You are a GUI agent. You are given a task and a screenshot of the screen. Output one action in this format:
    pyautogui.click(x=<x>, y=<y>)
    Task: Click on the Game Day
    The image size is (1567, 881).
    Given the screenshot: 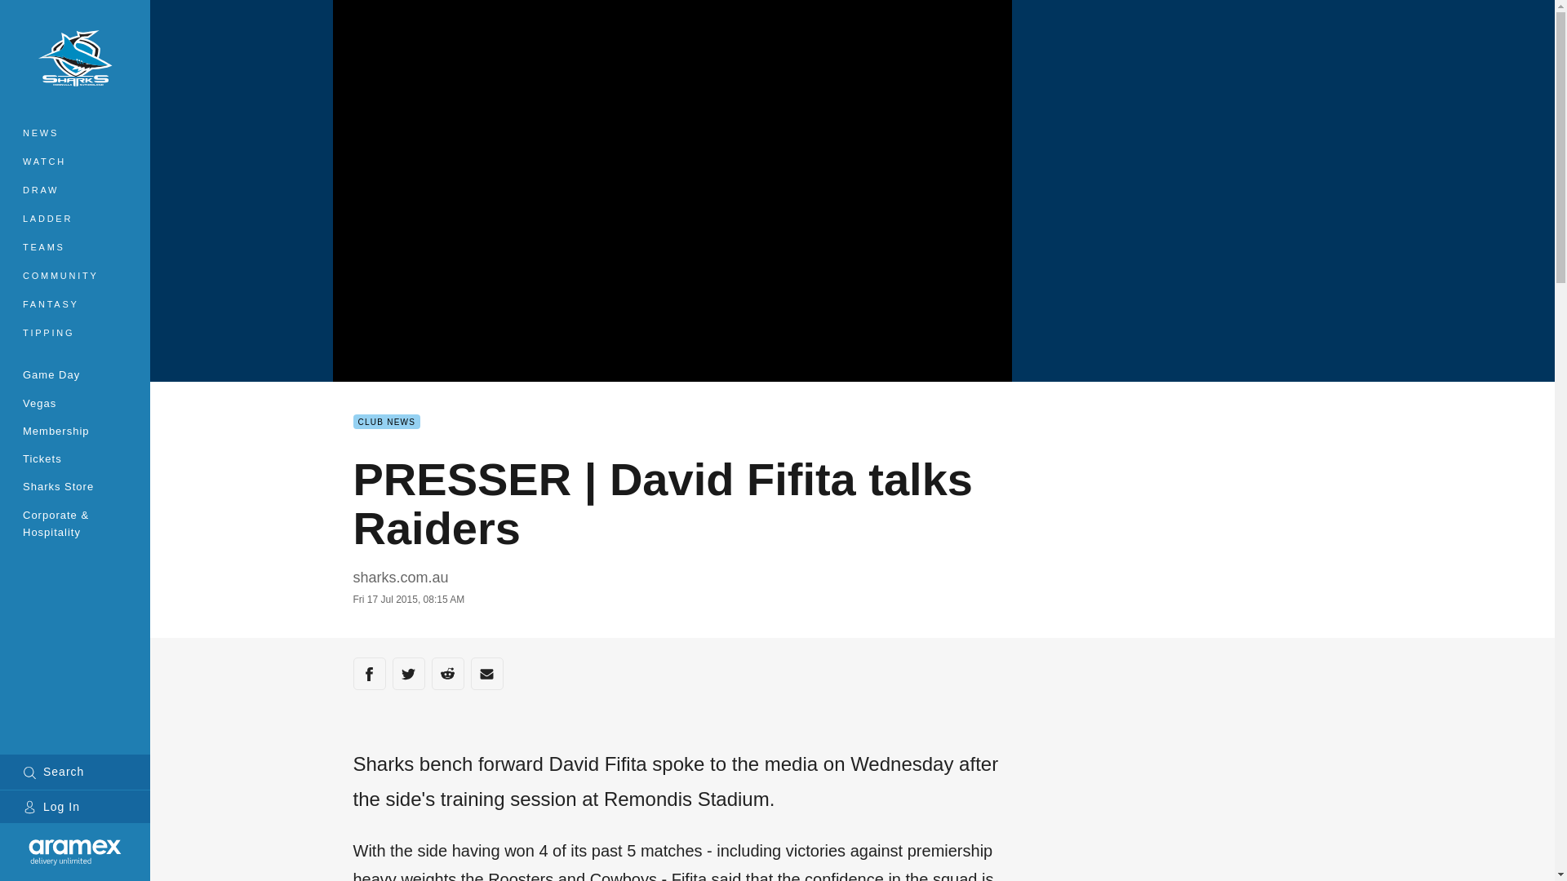 What is the action you would take?
    pyautogui.click(x=75, y=374)
    